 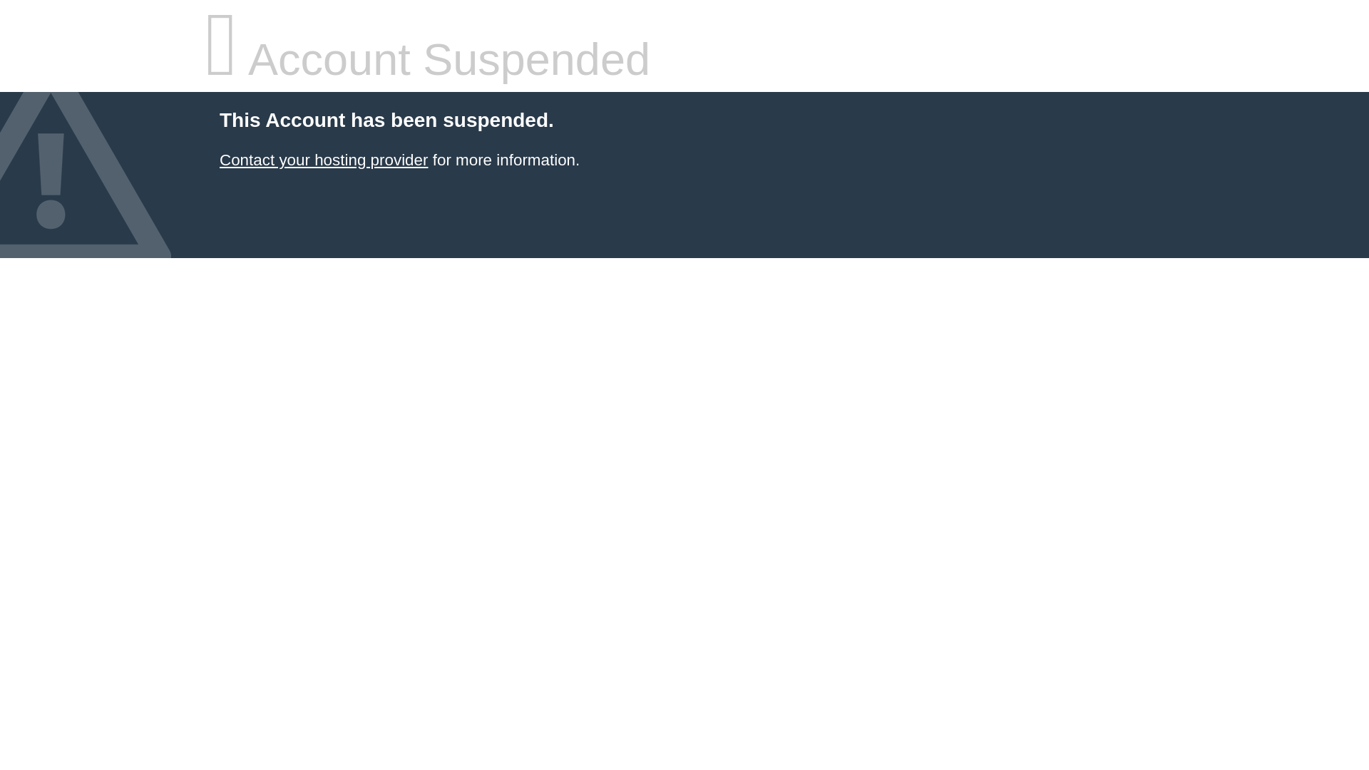 What do you see at coordinates (323, 160) in the screenshot?
I see `Contact your hosting provider` at bounding box center [323, 160].